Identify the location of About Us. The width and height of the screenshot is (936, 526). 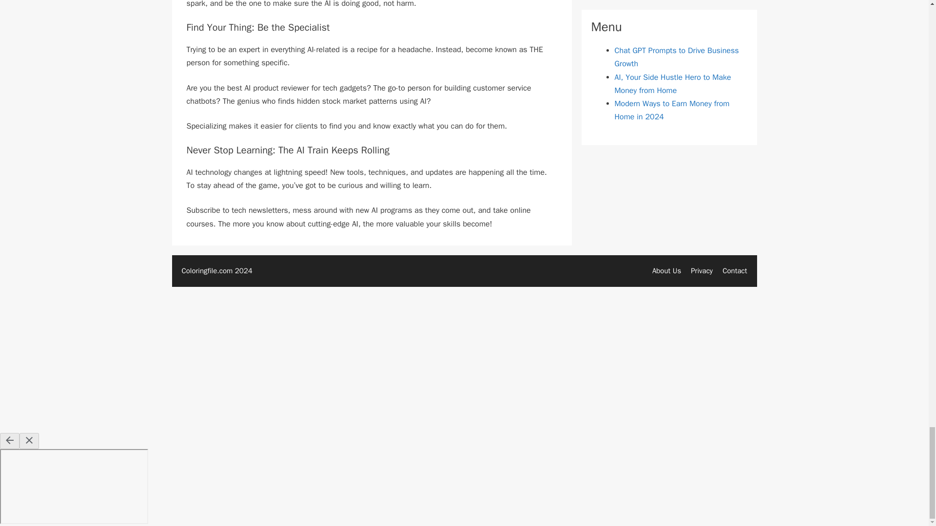
(667, 270).